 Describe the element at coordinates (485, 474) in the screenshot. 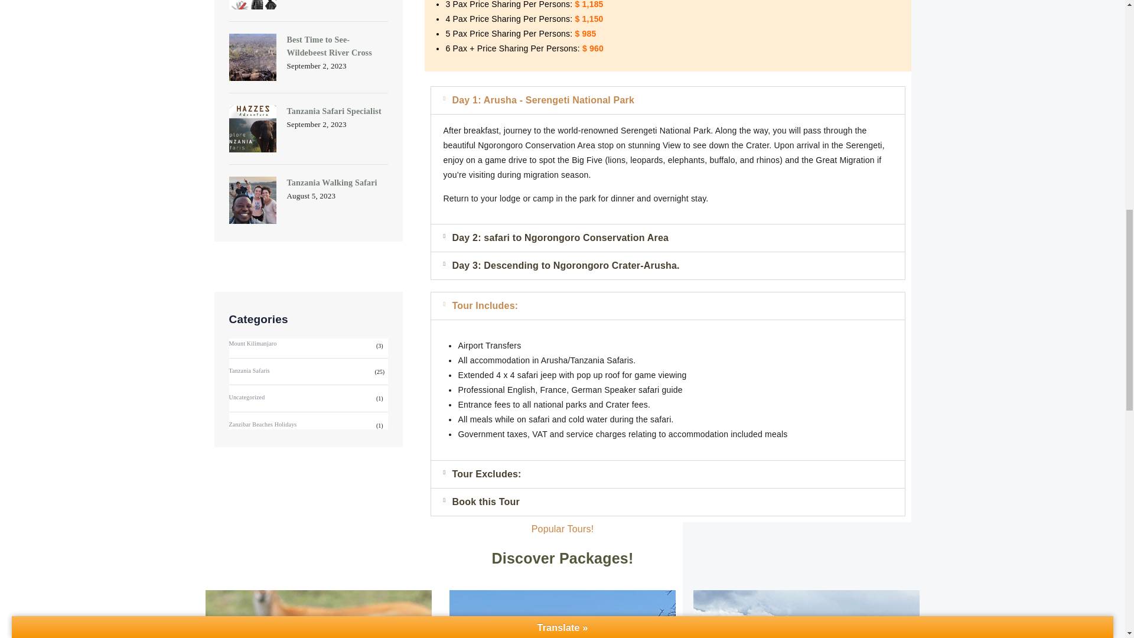

I see `Tour Excludes:` at that location.